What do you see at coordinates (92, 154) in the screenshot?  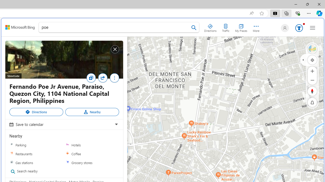 I see `Coffee` at bounding box center [92, 154].